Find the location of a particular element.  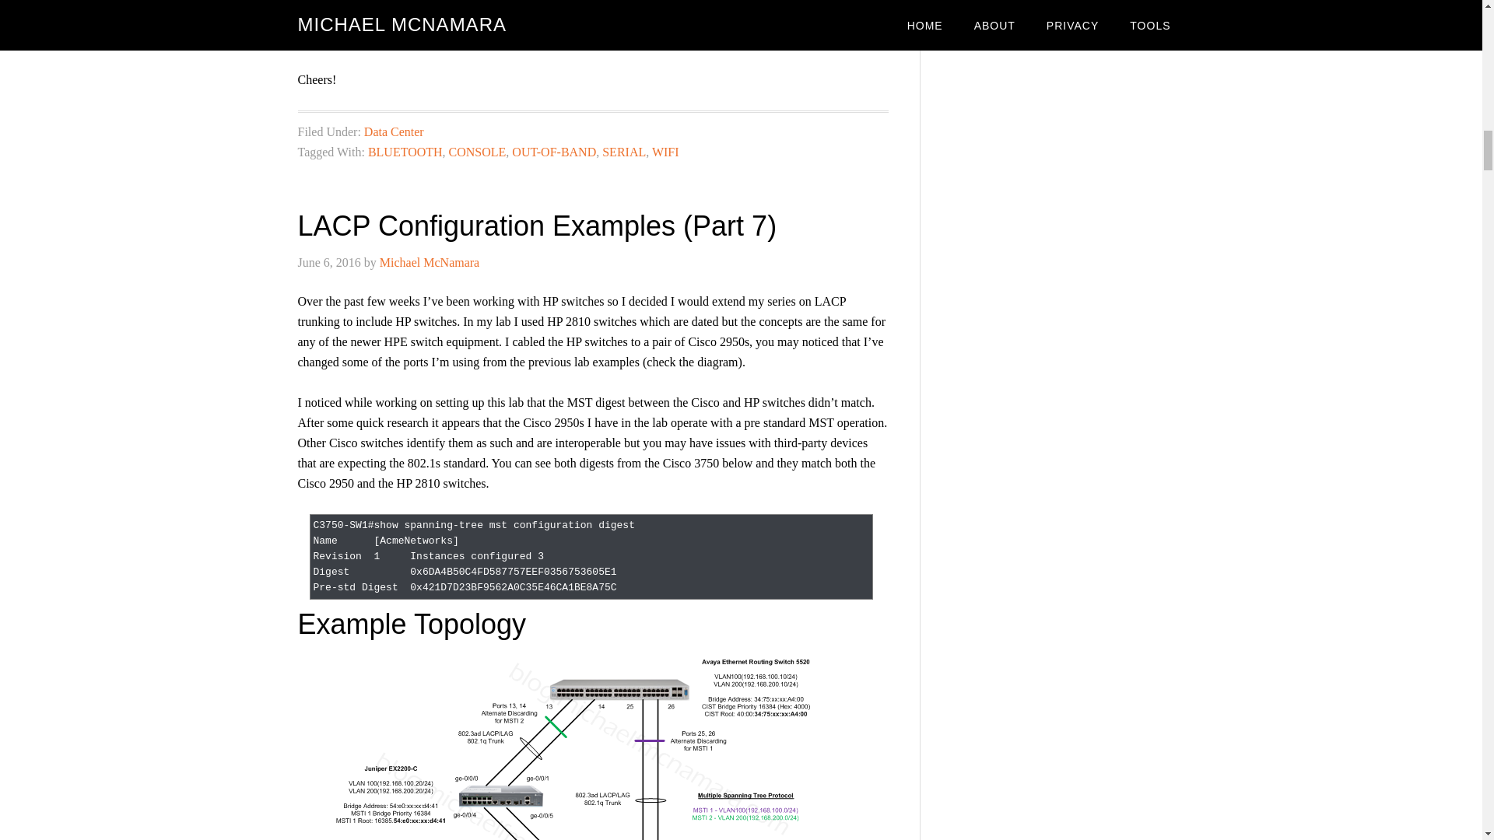

BLUETOOTH is located at coordinates (405, 151).